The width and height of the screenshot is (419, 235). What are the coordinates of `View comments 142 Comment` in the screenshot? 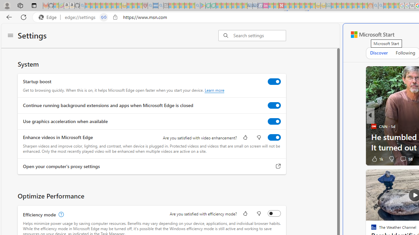 It's located at (403, 159).